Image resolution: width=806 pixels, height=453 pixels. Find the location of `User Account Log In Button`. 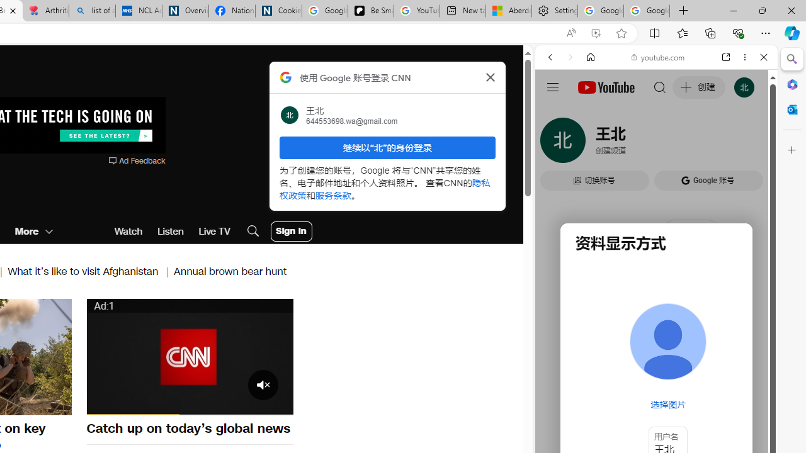

User Account Log In Button is located at coordinates (291, 232).